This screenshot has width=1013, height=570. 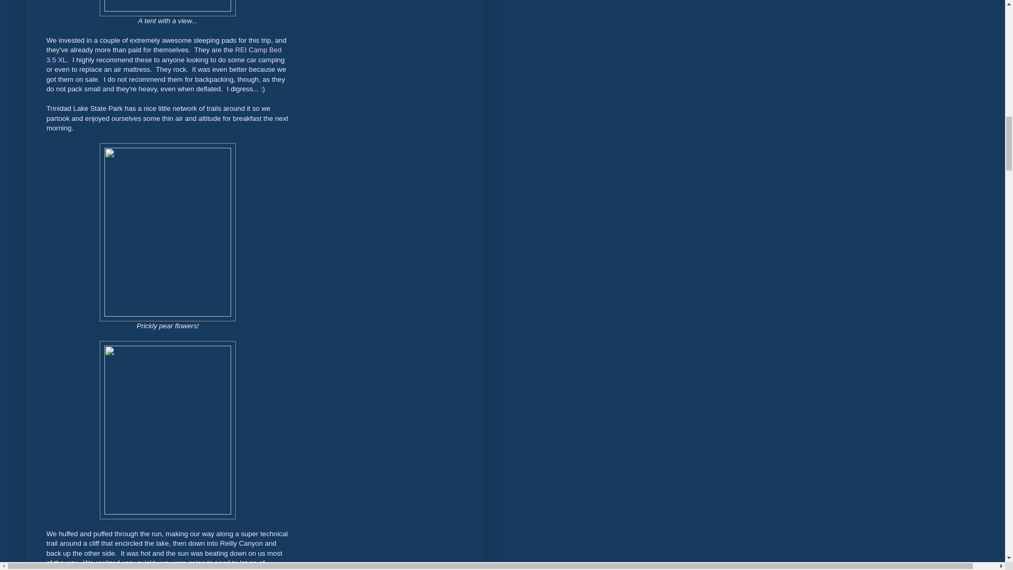 I want to click on REI Camp Bed 3.5 XL, so click(x=164, y=54).